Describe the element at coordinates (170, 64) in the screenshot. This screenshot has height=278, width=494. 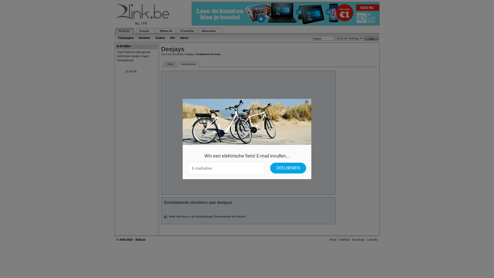
I see `Links` at that location.